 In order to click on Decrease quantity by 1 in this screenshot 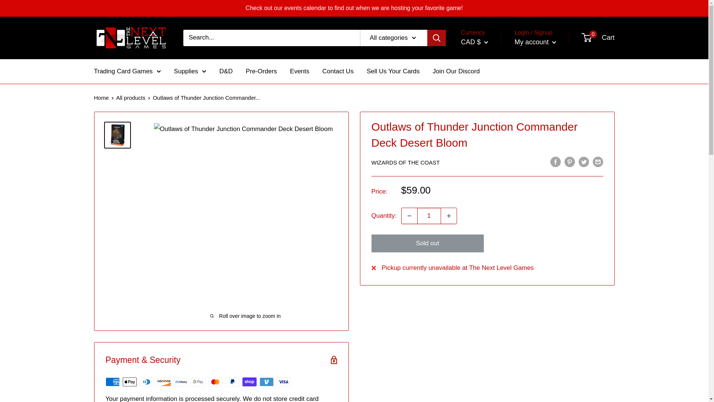, I will do `click(409, 216)`.